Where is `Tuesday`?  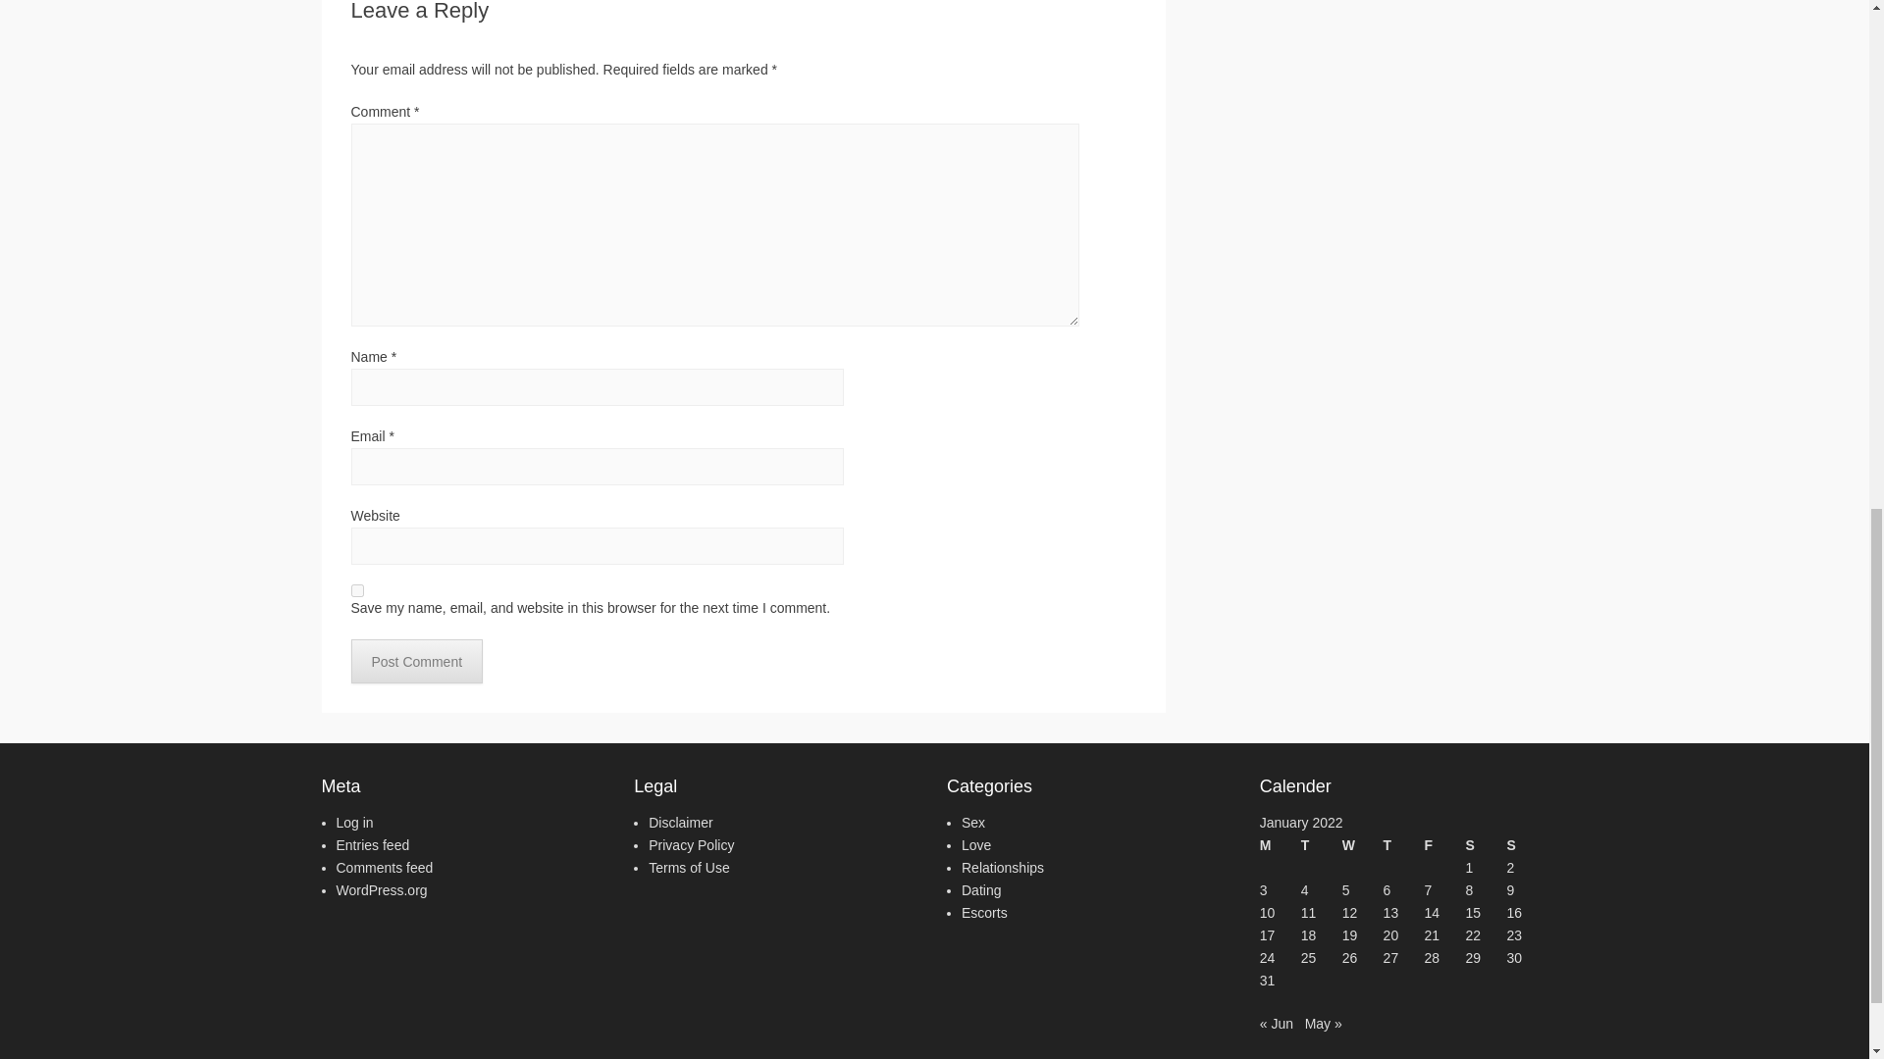 Tuesday is located at coordinates (1321, 845).